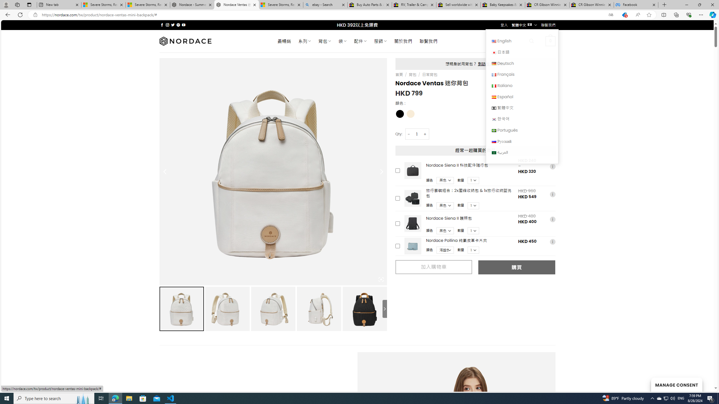  Describe the element at coordinates (409, 134) in the screenshot. I see `-` at that location.